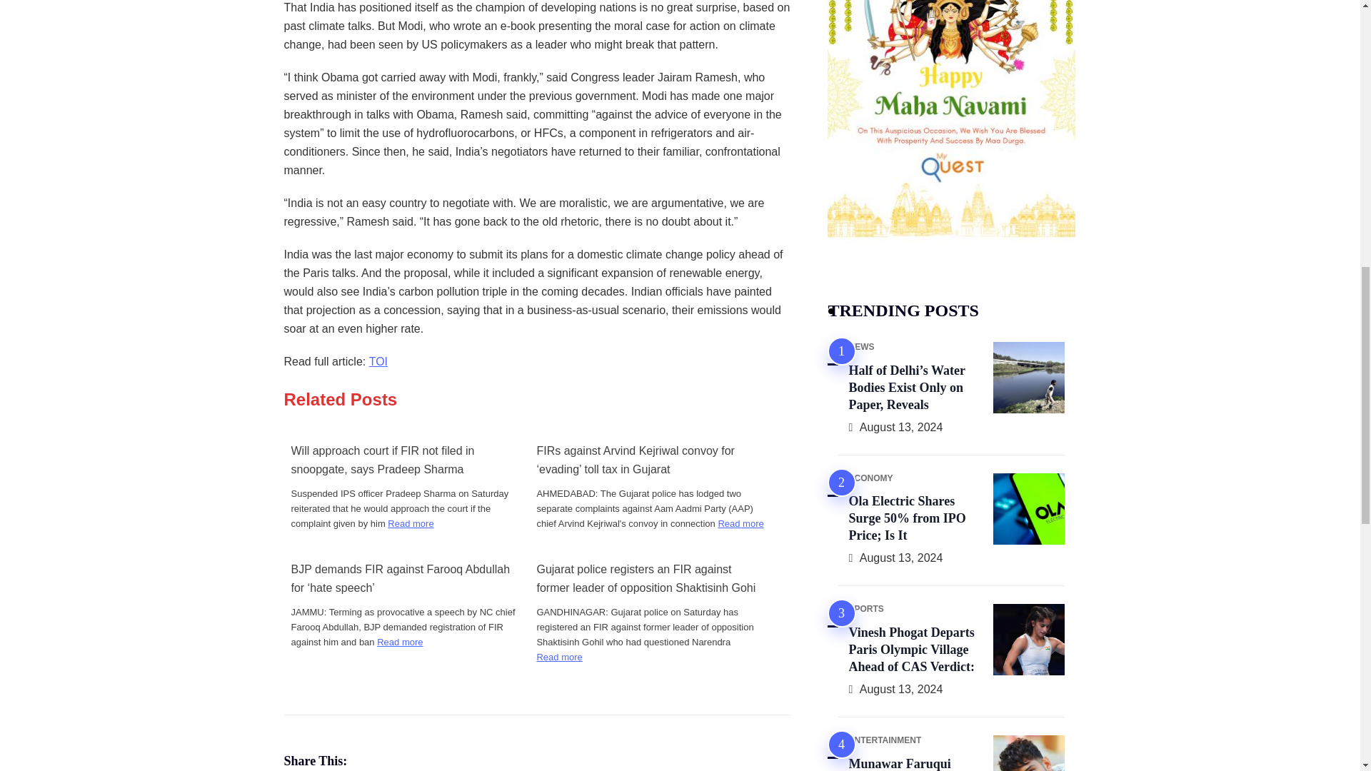  What do you see at coordinates (740, 523) in the screenshot?
I see `Read more` at bounding box center [740, 523].